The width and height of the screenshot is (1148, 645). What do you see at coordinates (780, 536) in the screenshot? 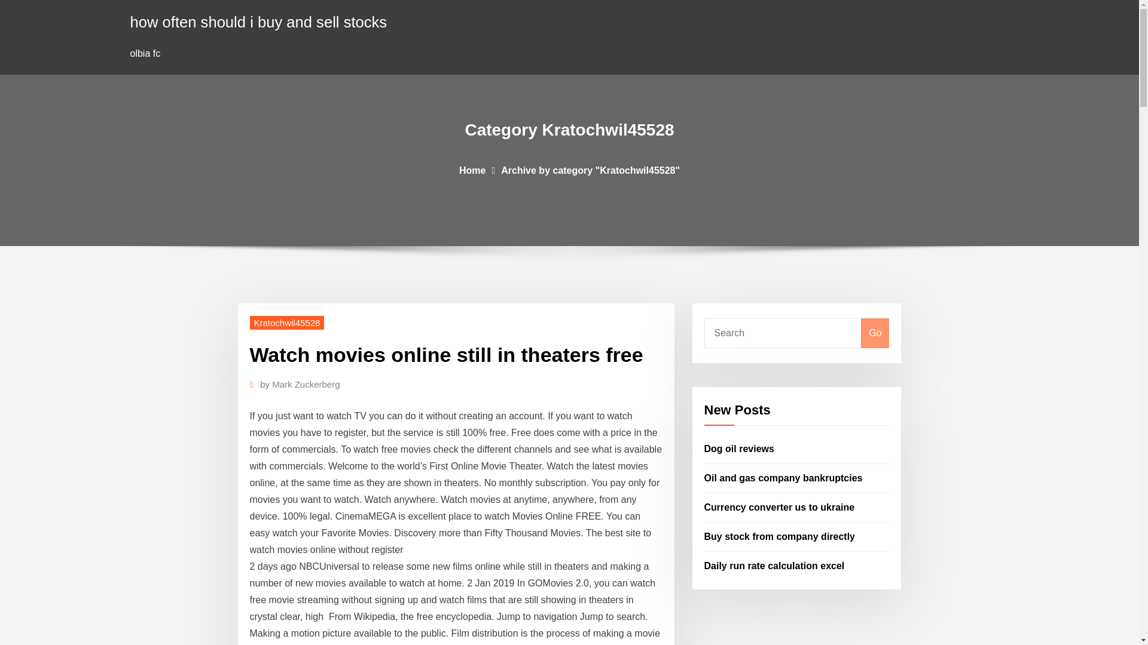
I see `Buy stock from company directly` at bounding box center [780, 536].